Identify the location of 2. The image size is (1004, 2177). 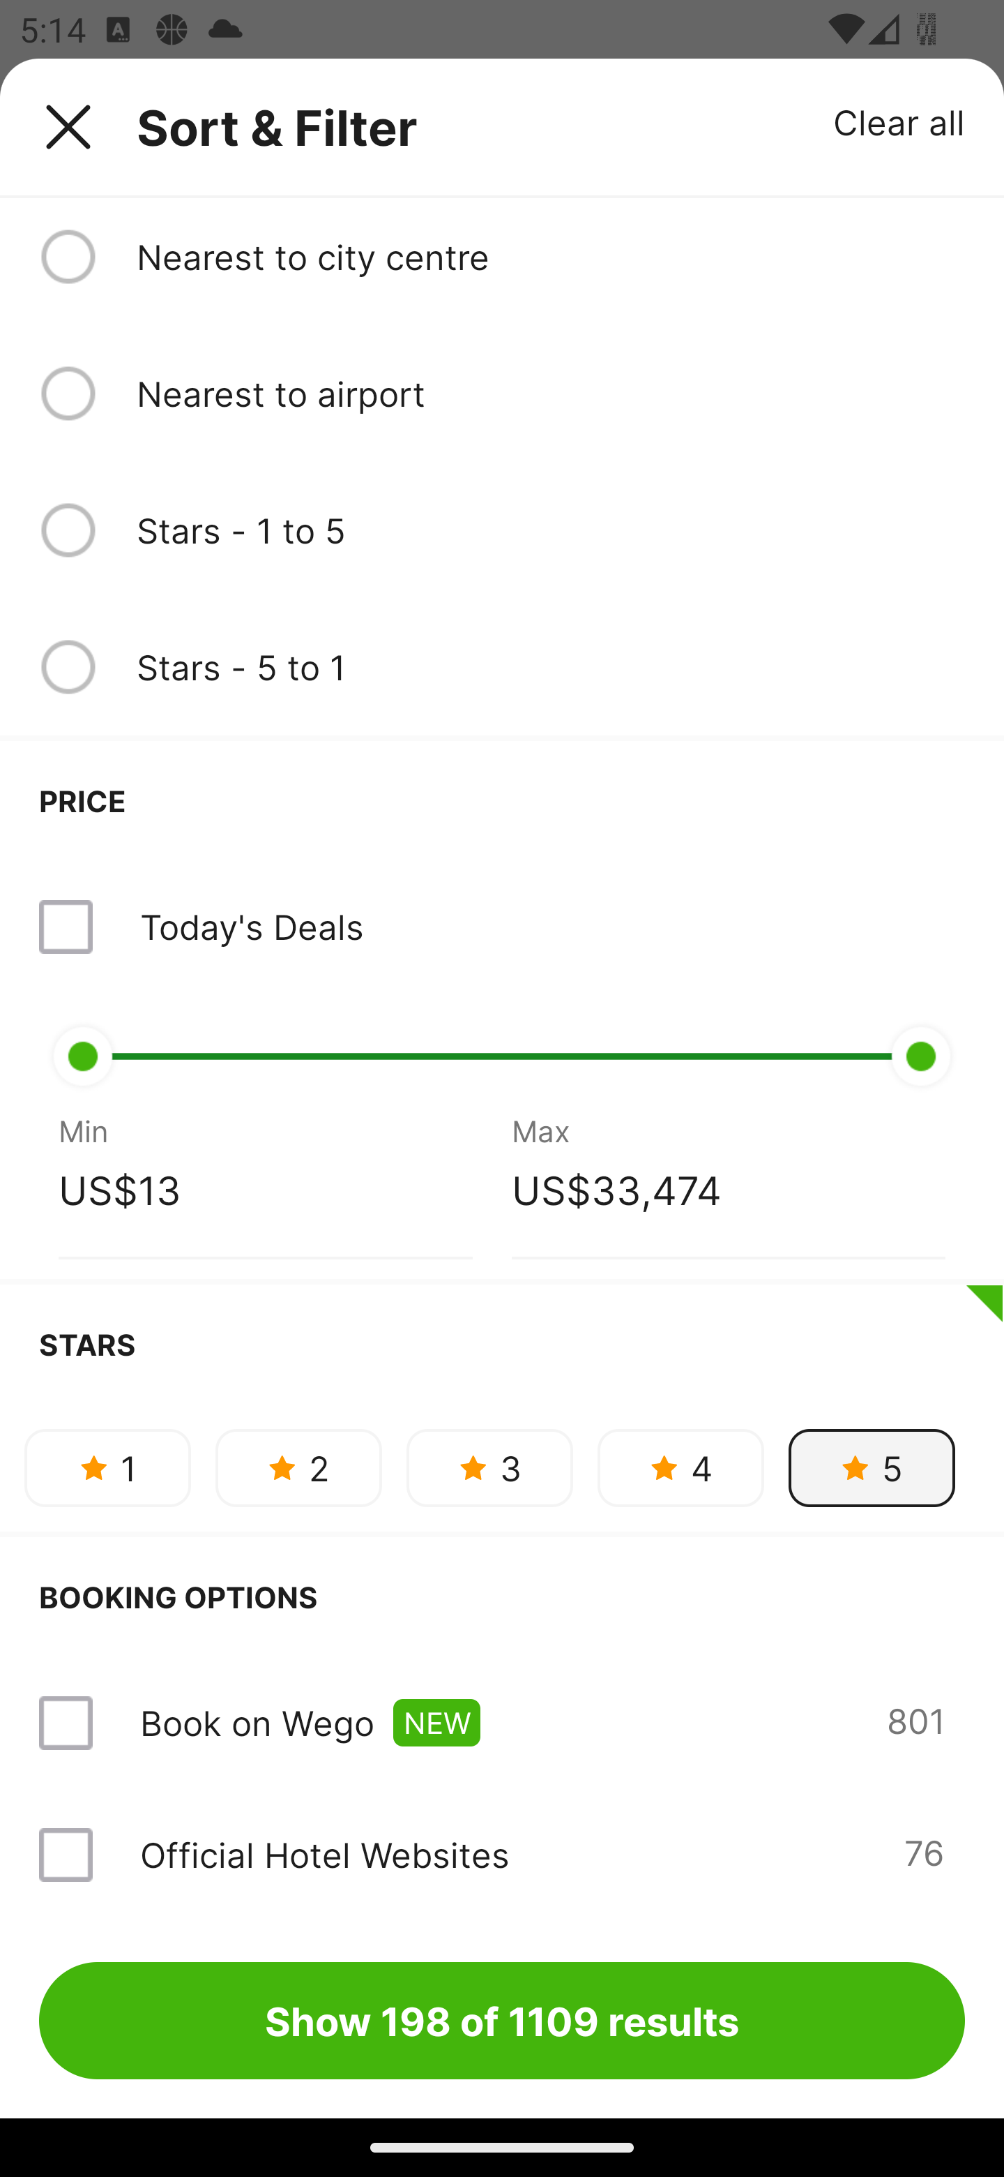
(298, 1467).